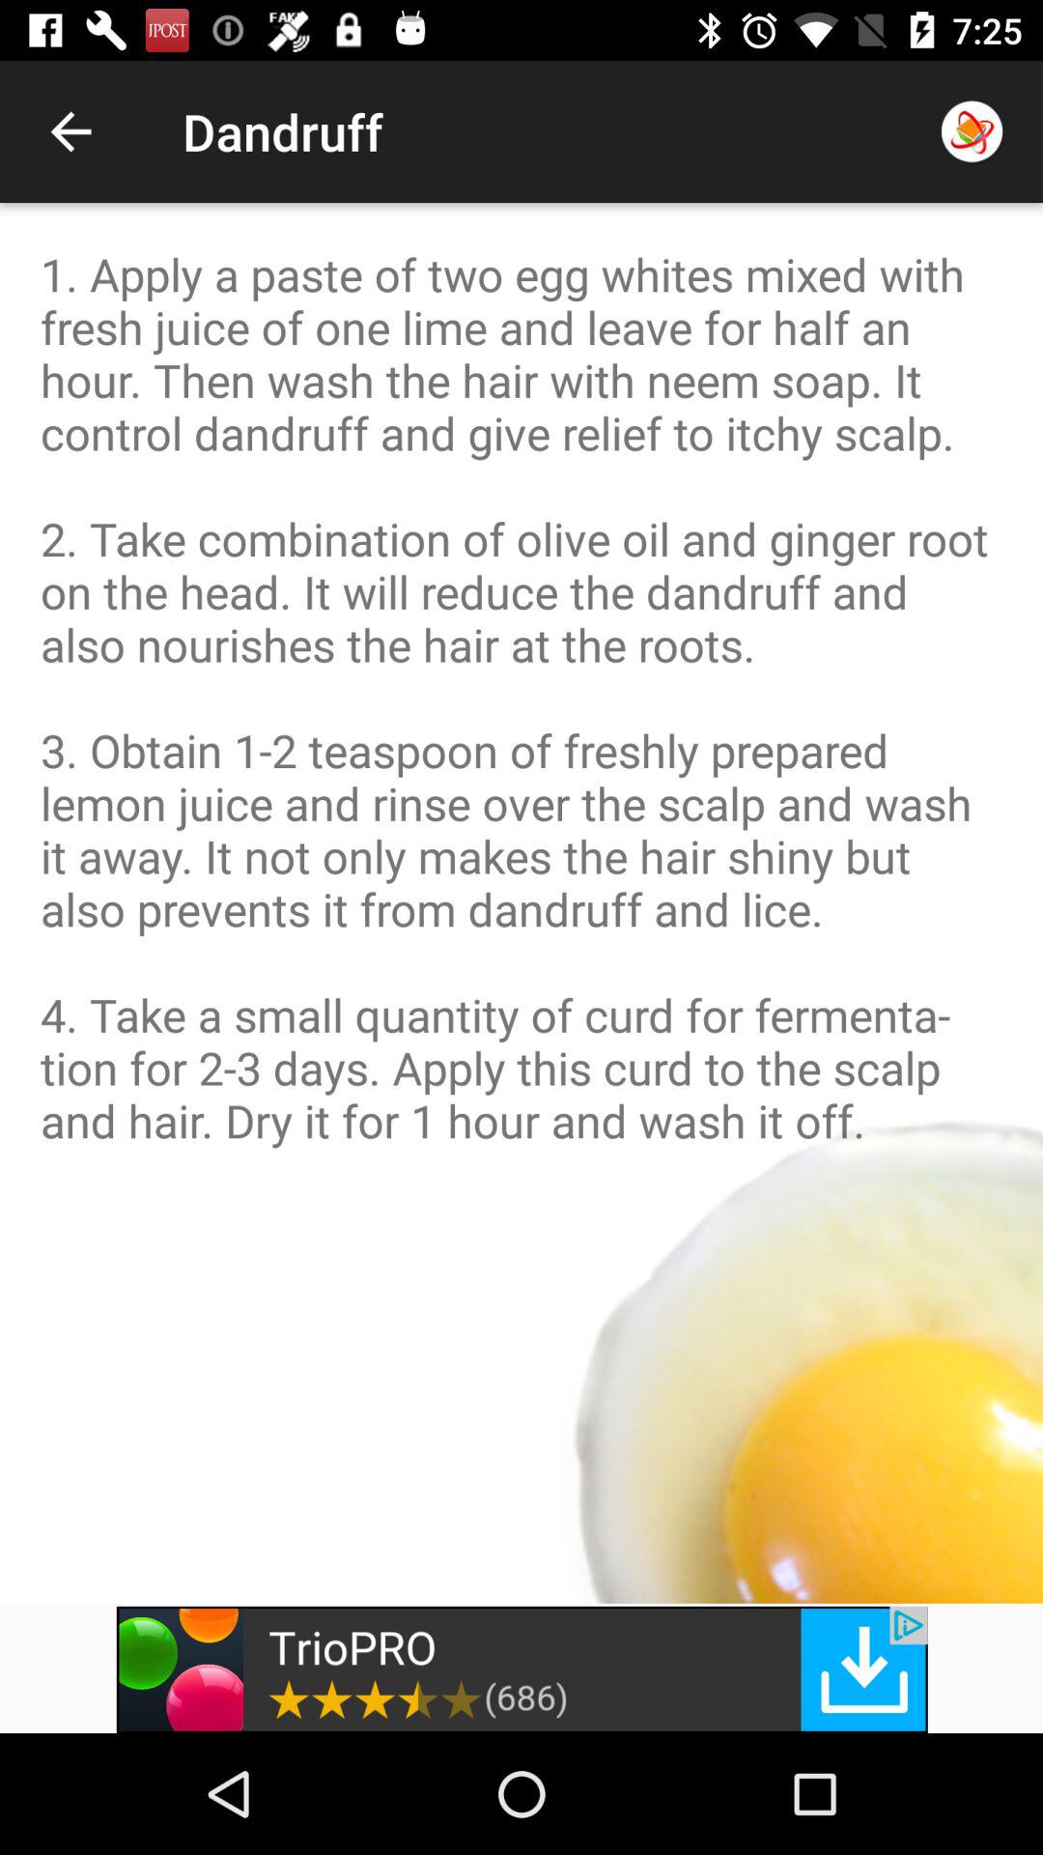  What do you see at coordinates (521, 1669) in the screenshot?
I see `advertisement banner` at bounding box center [521, 1669].